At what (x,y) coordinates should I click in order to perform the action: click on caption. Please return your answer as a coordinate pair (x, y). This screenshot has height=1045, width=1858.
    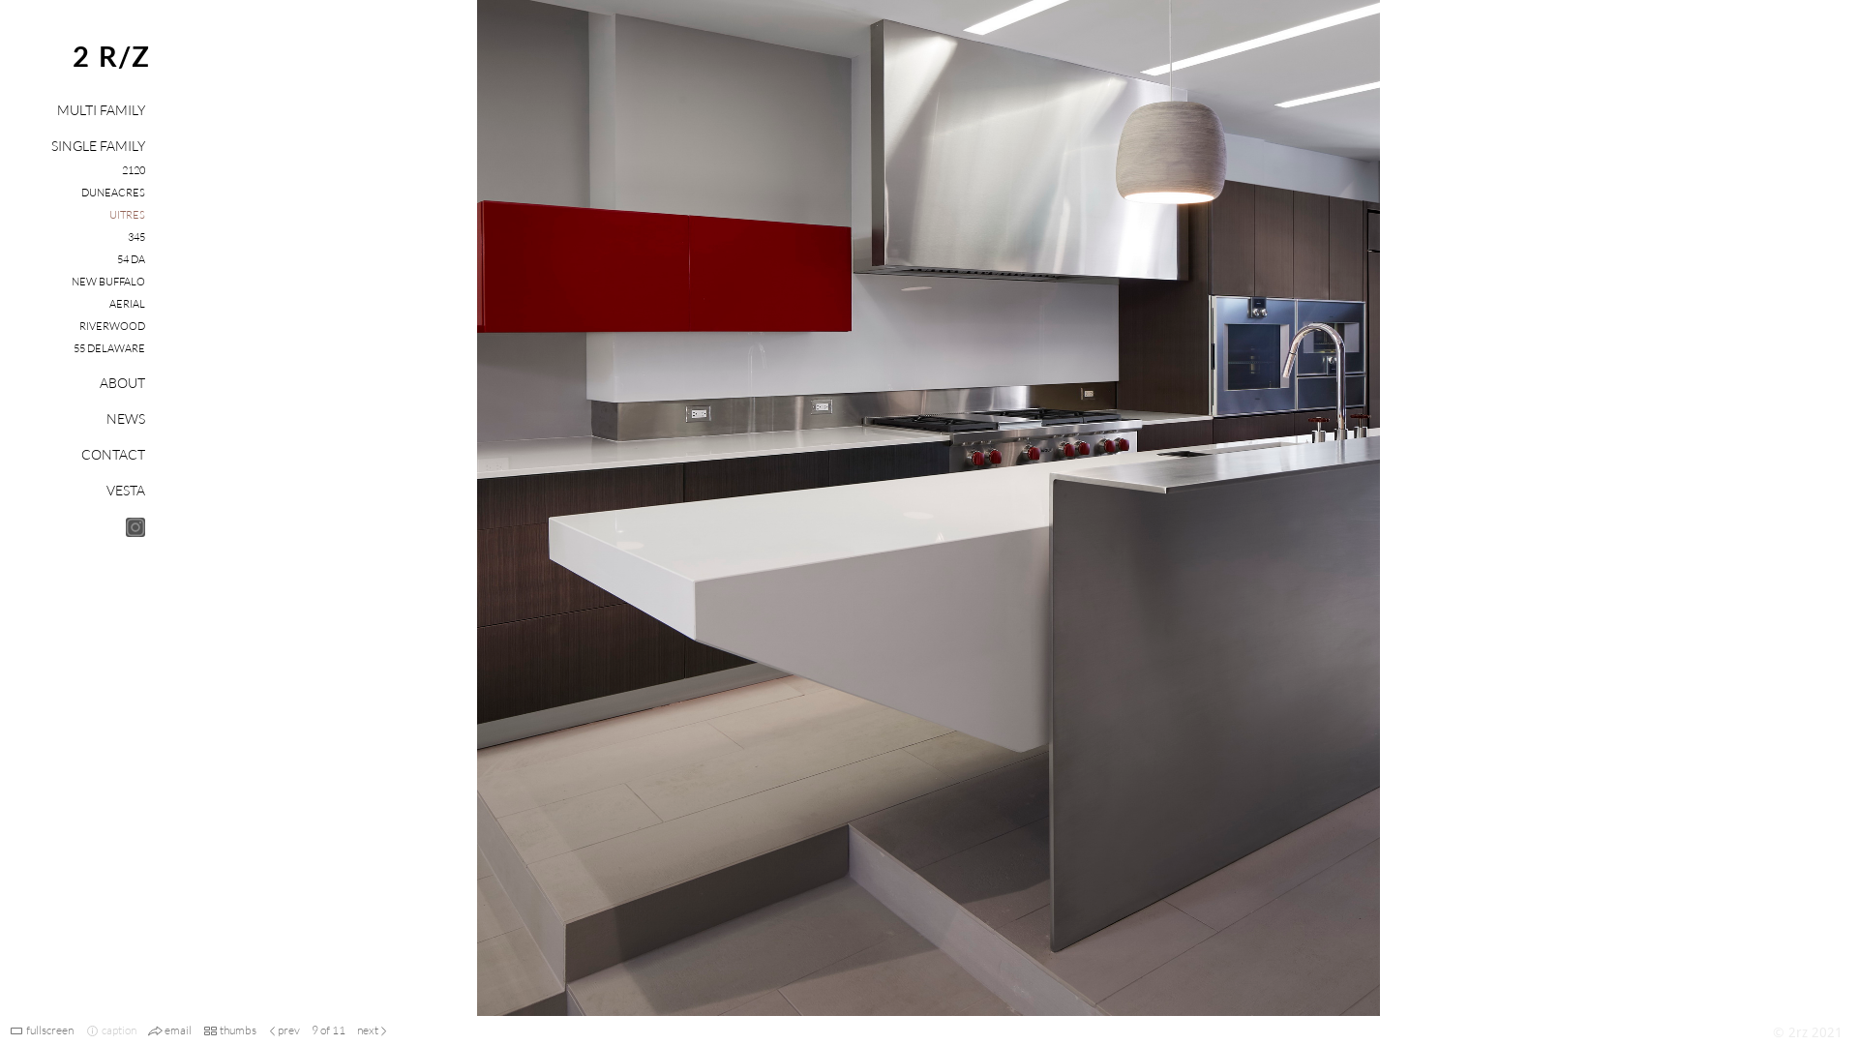
    Looking at the image, I should click on (119, 1030).